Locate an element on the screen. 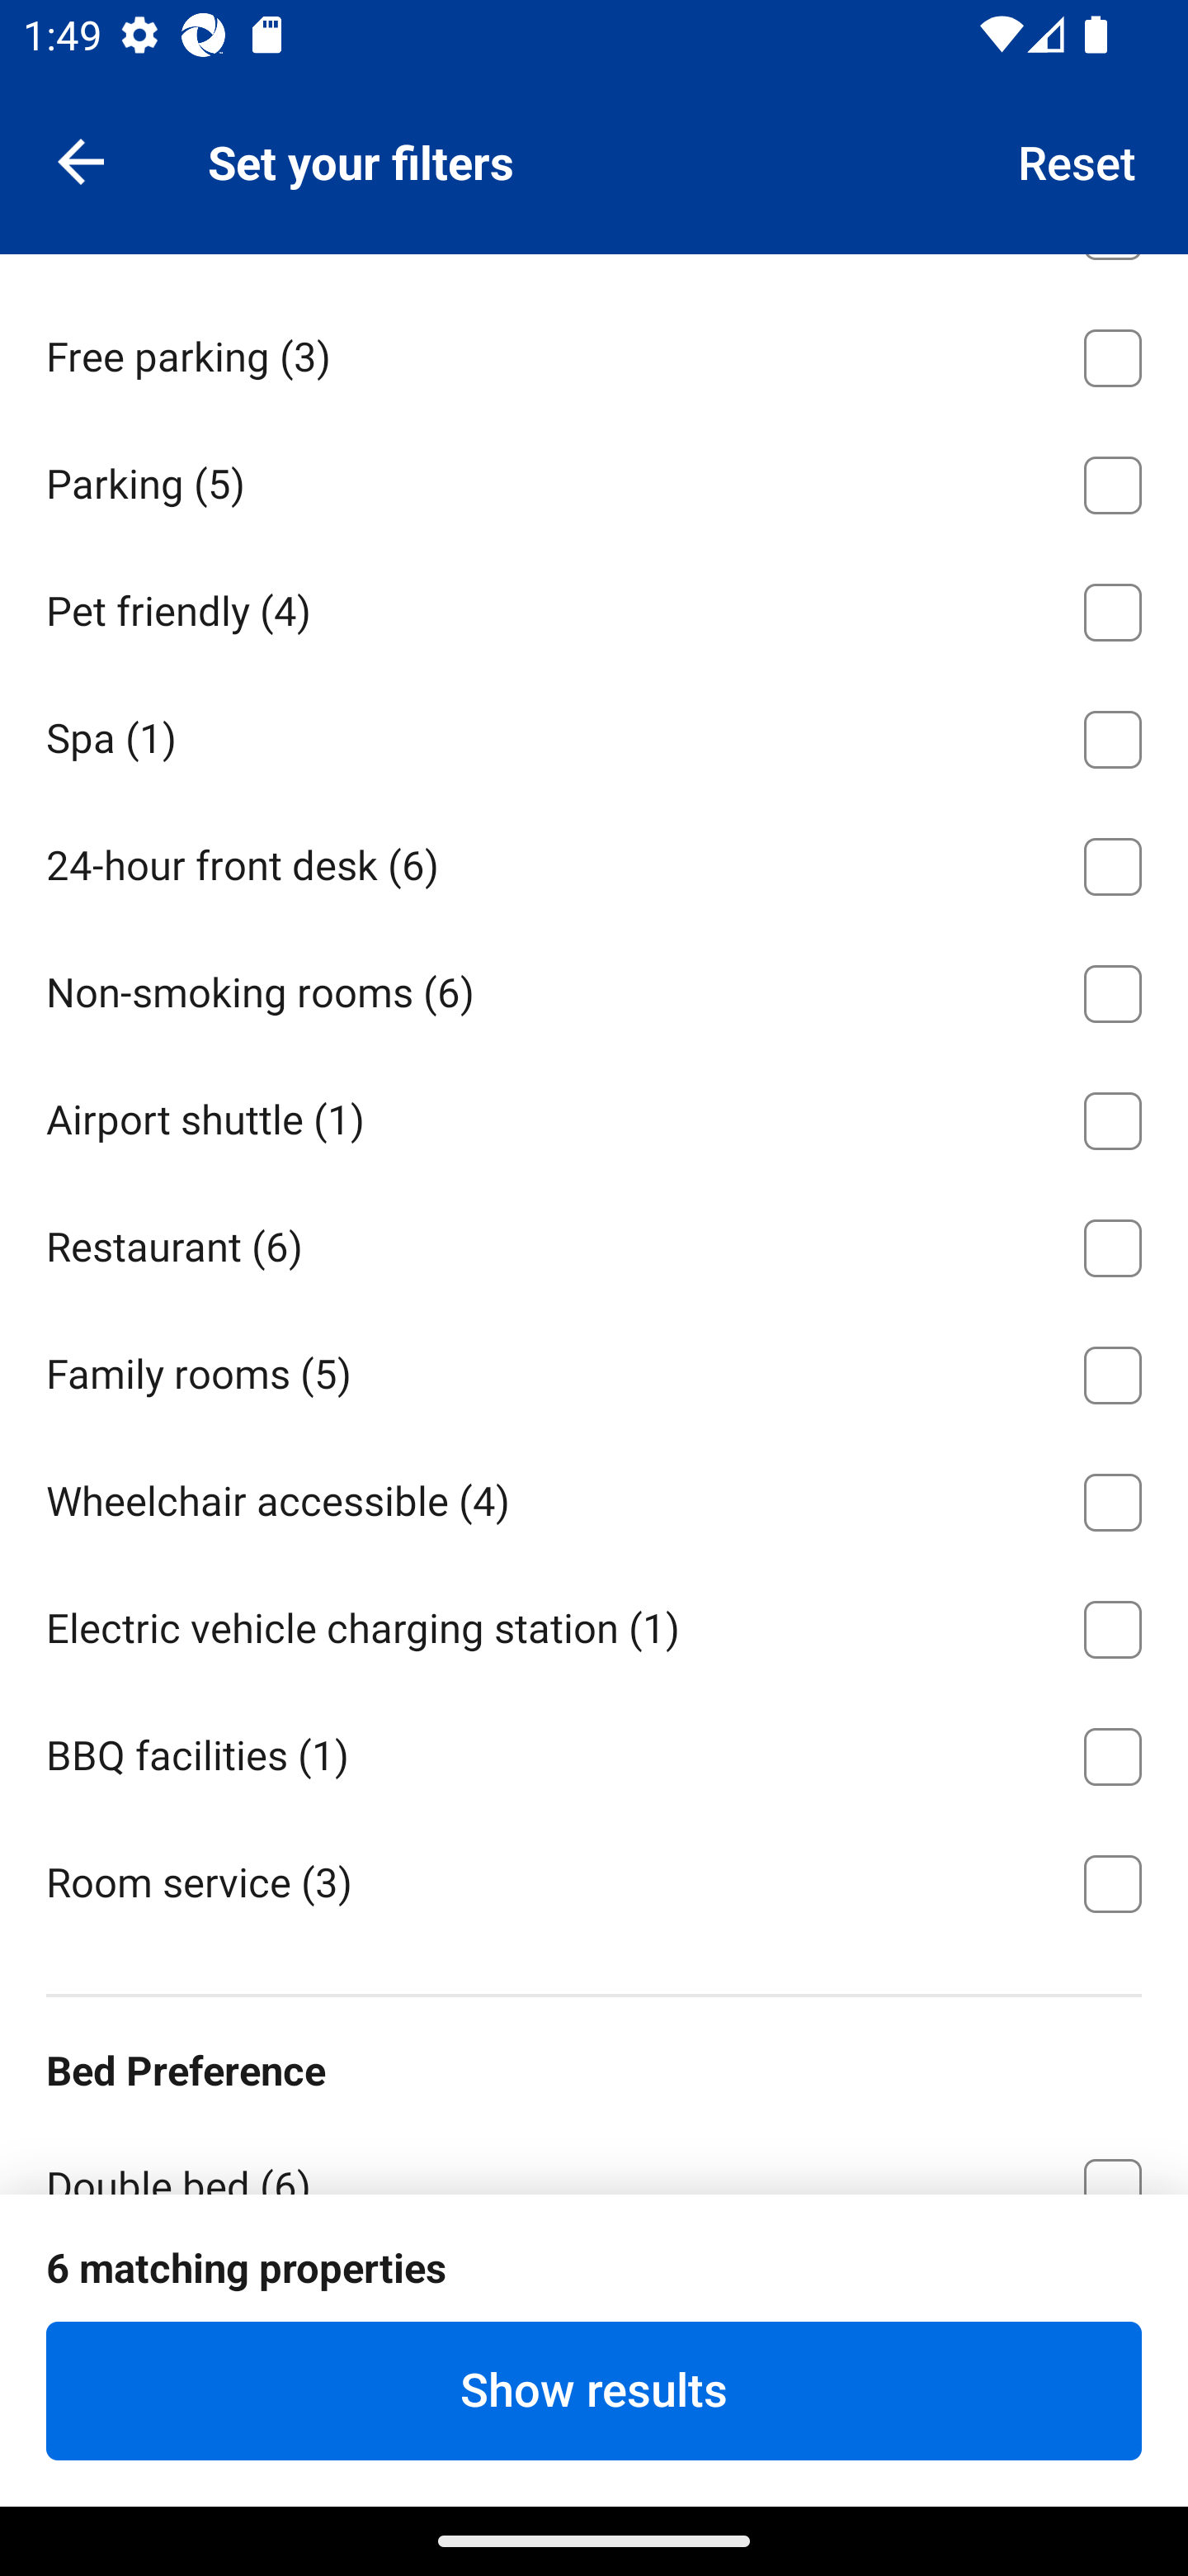 The height and width of the screenshot is (2576, 1188). Show results is located at coordinates (594, 2390).